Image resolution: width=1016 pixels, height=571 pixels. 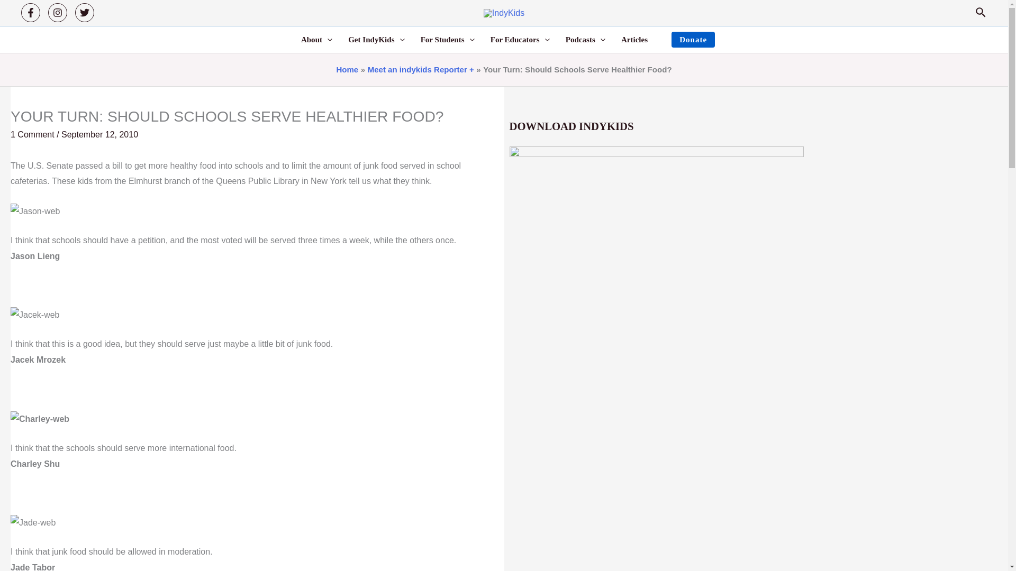 I want to click on Get IndyKids, so click(x=376, y=39).